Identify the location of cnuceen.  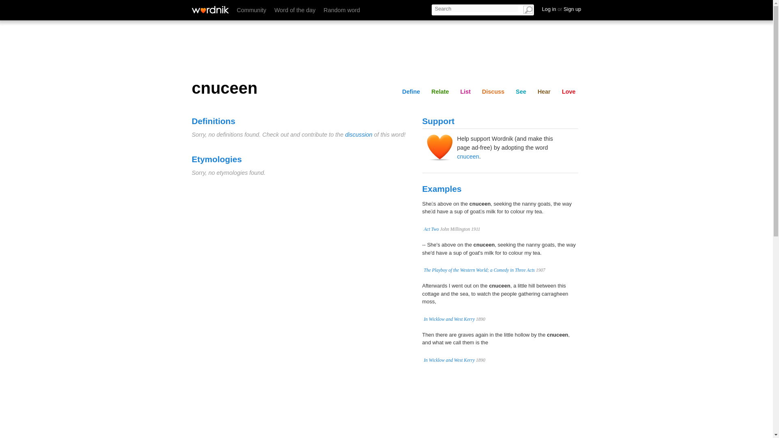
(386, 88).